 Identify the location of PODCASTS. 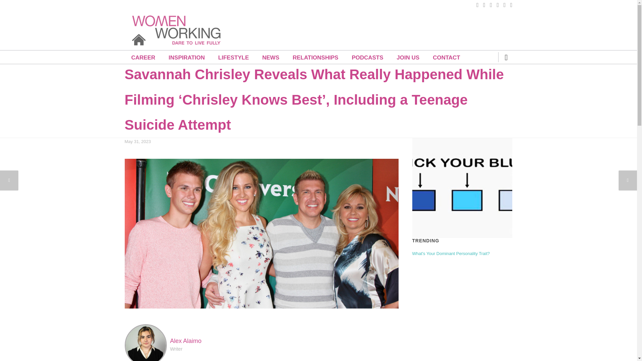
(367, 57).